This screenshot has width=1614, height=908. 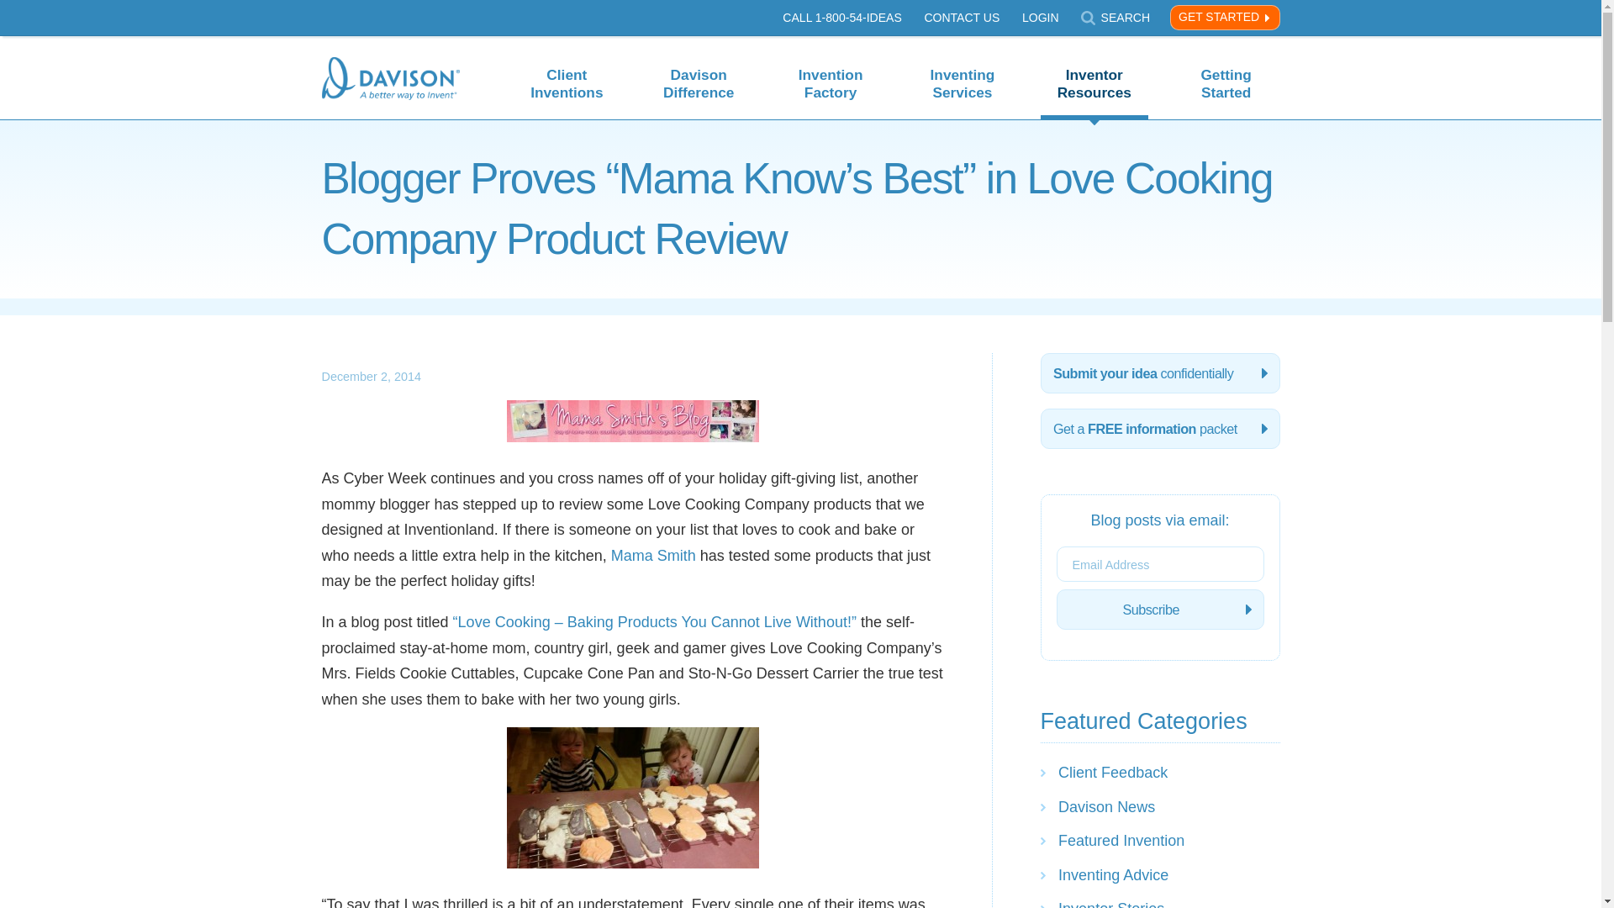 I want to click on Davison Difference, so click(x=698, y=72).